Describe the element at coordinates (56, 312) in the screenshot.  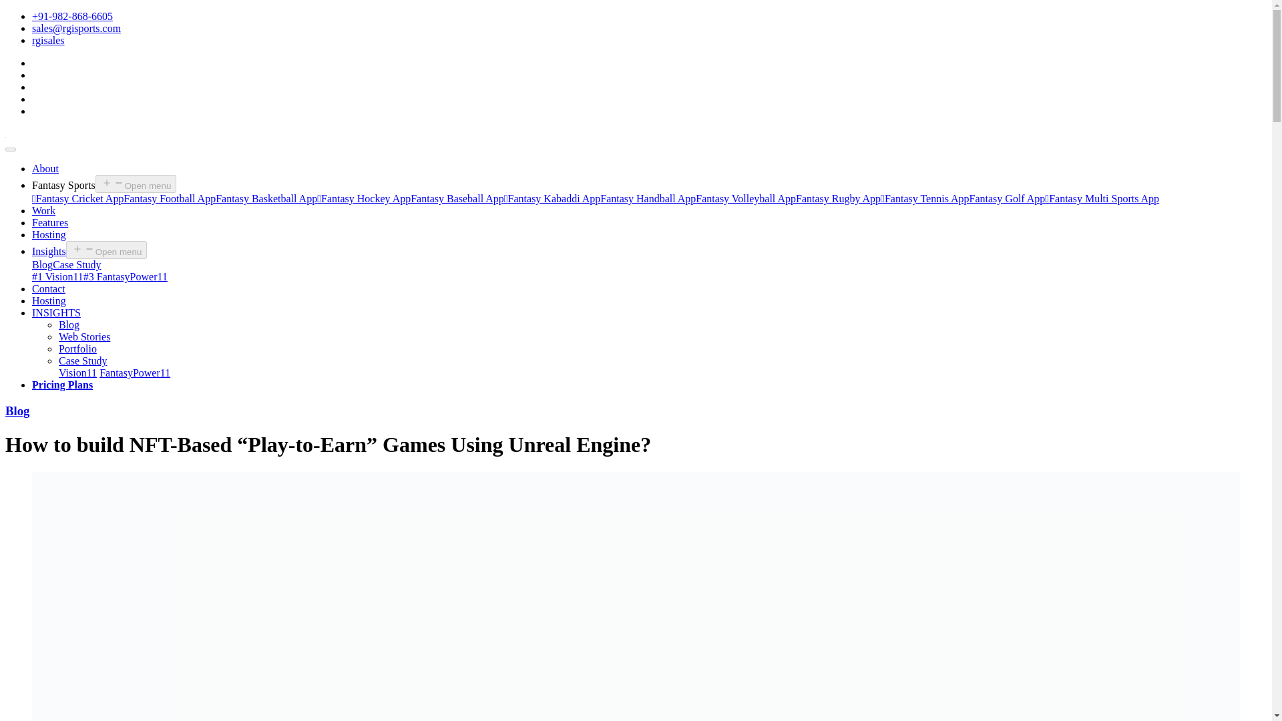
I see `INSIGHTS` at that location.